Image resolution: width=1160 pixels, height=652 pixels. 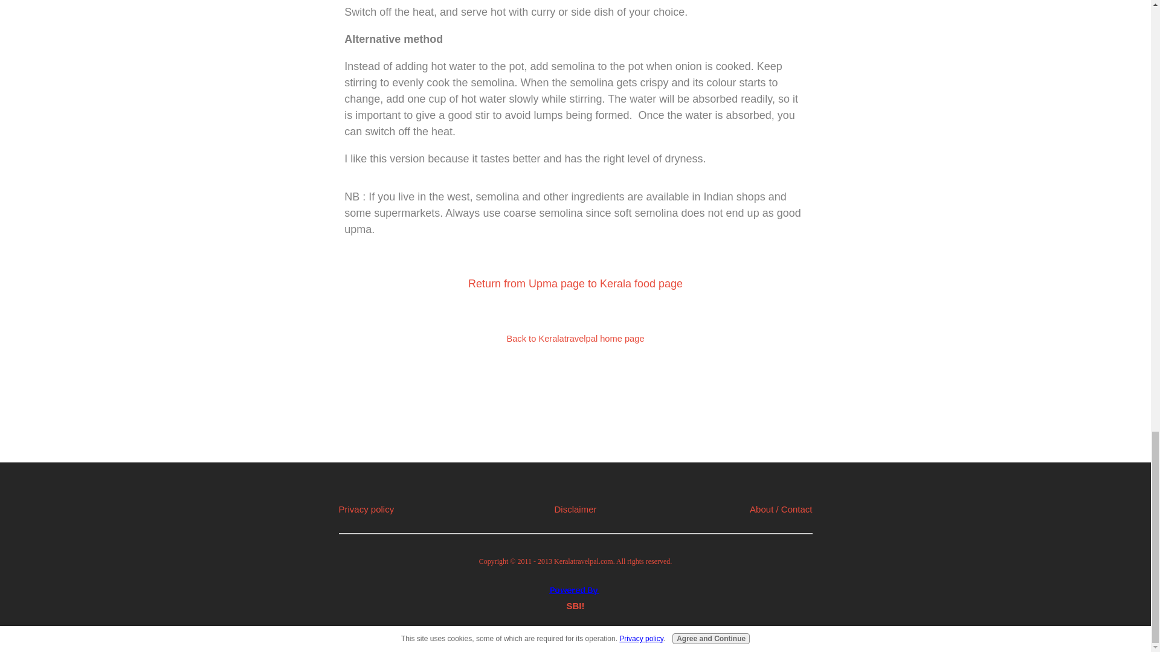 I want to click on Disclaimer, so click(x=575, y=509).